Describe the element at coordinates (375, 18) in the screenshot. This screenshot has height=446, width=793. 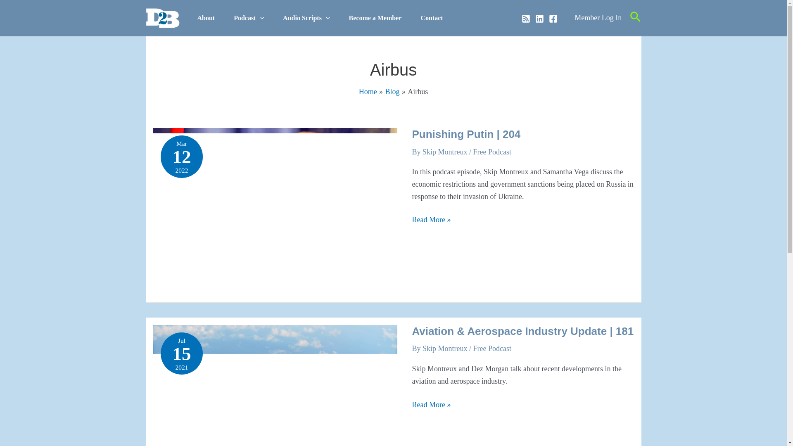
I see `Become a Member` at that location.